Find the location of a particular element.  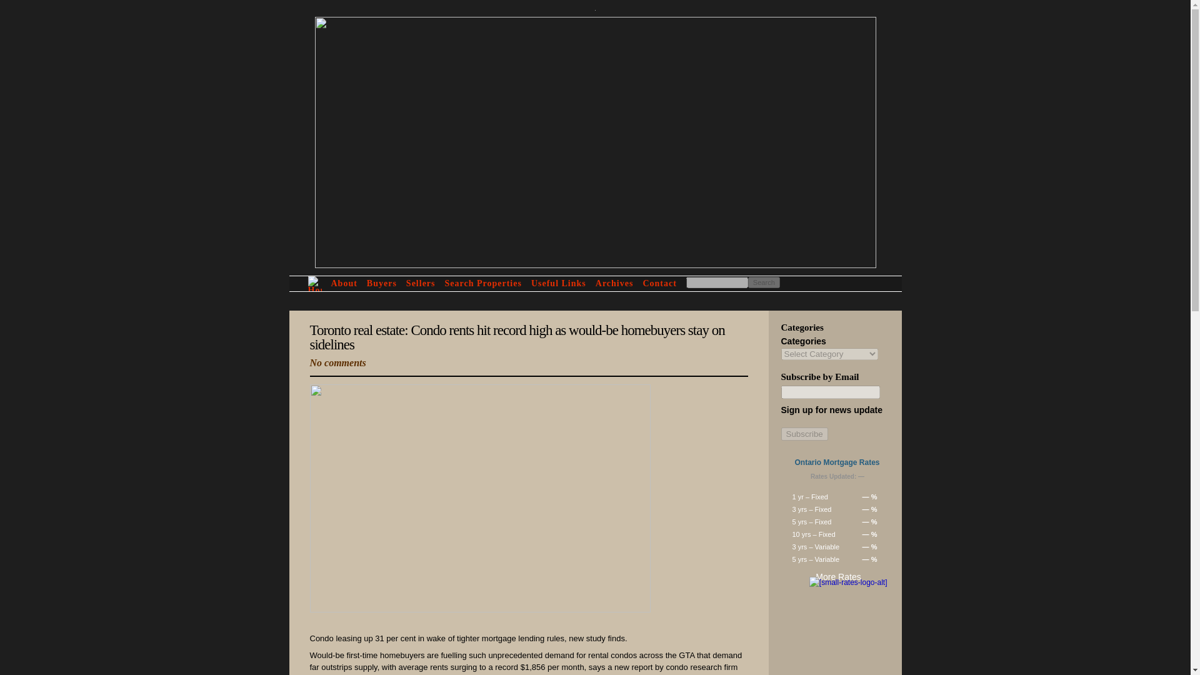

See all Ontario 10-Year Fixed mortgage rates is located at coordinates (837, 534).